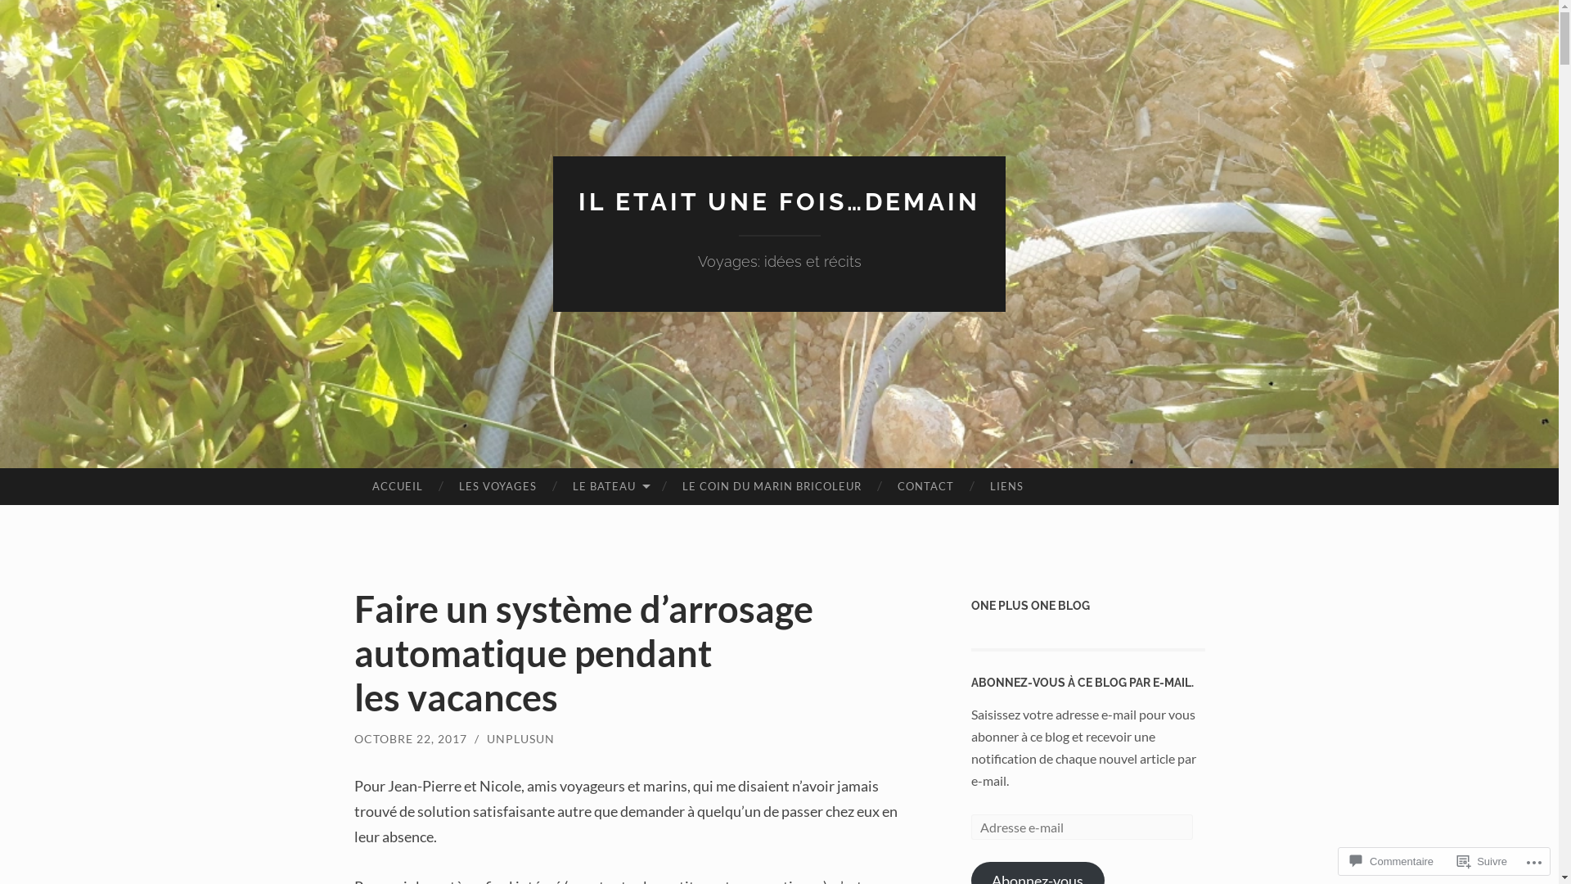 The height and width of the screenshot is (884, 1571). What do you see at coordinates (497, 487) in the screenshot?
I see `LES VOYAGES` at bounding box center [497, 487].